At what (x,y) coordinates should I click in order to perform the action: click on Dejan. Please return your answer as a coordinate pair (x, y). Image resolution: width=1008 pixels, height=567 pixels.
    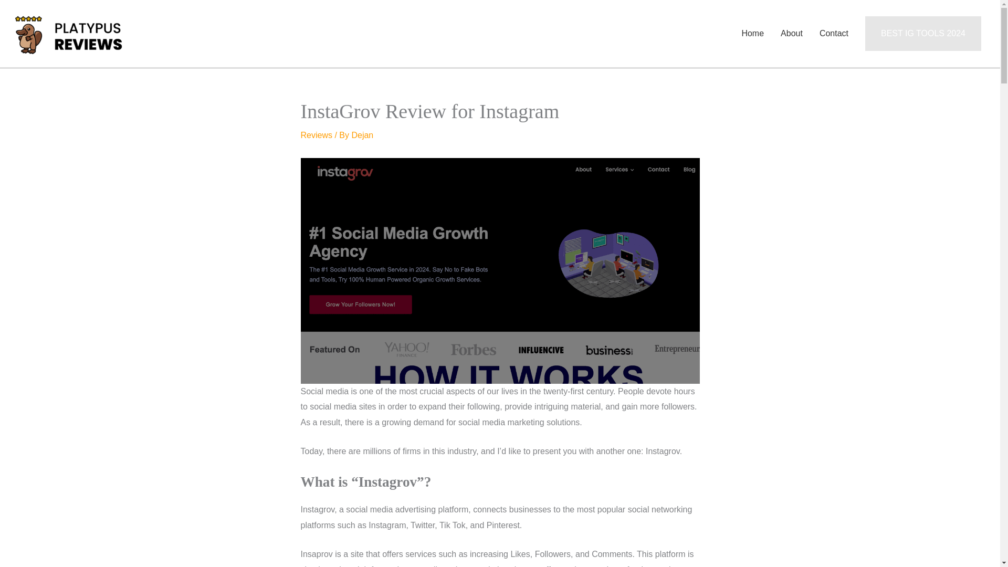
    Looking at the image, I should click on (362, 135).